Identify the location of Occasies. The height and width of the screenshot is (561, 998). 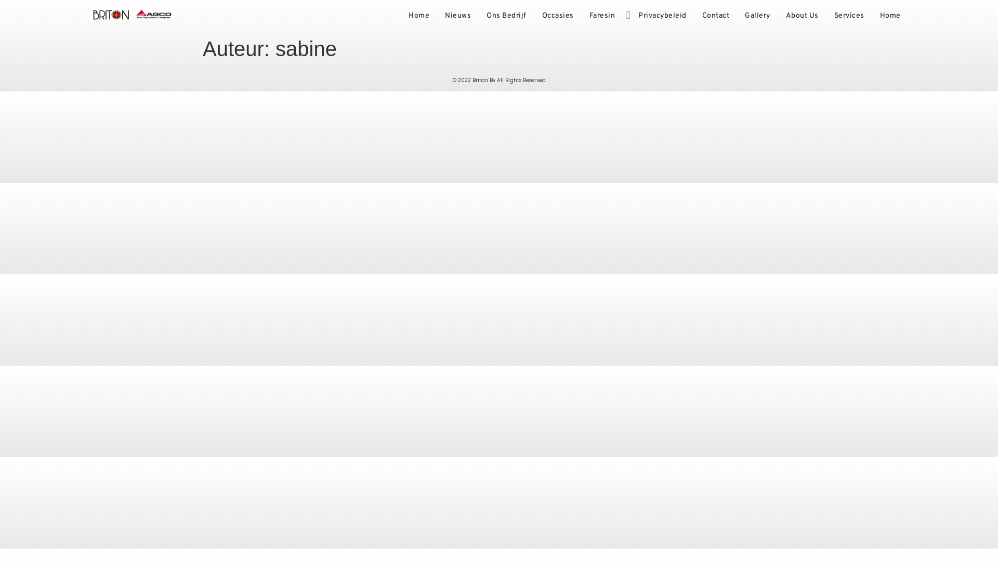
(558, 16).